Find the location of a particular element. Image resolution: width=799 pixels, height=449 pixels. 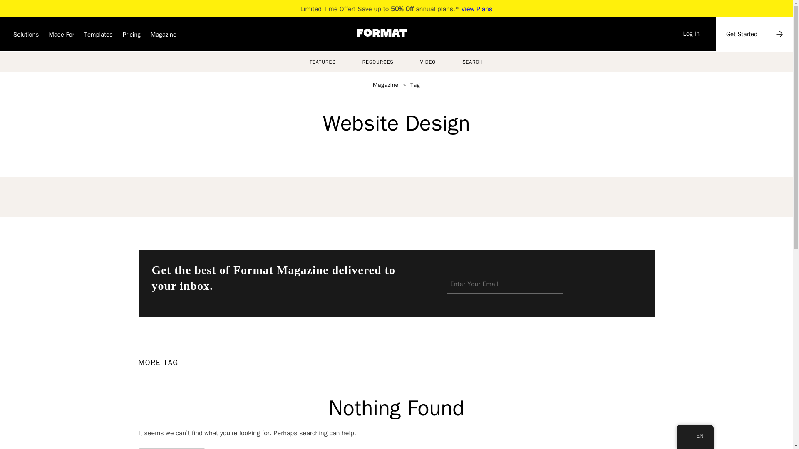

Templates is located at coordinates (98, 37).